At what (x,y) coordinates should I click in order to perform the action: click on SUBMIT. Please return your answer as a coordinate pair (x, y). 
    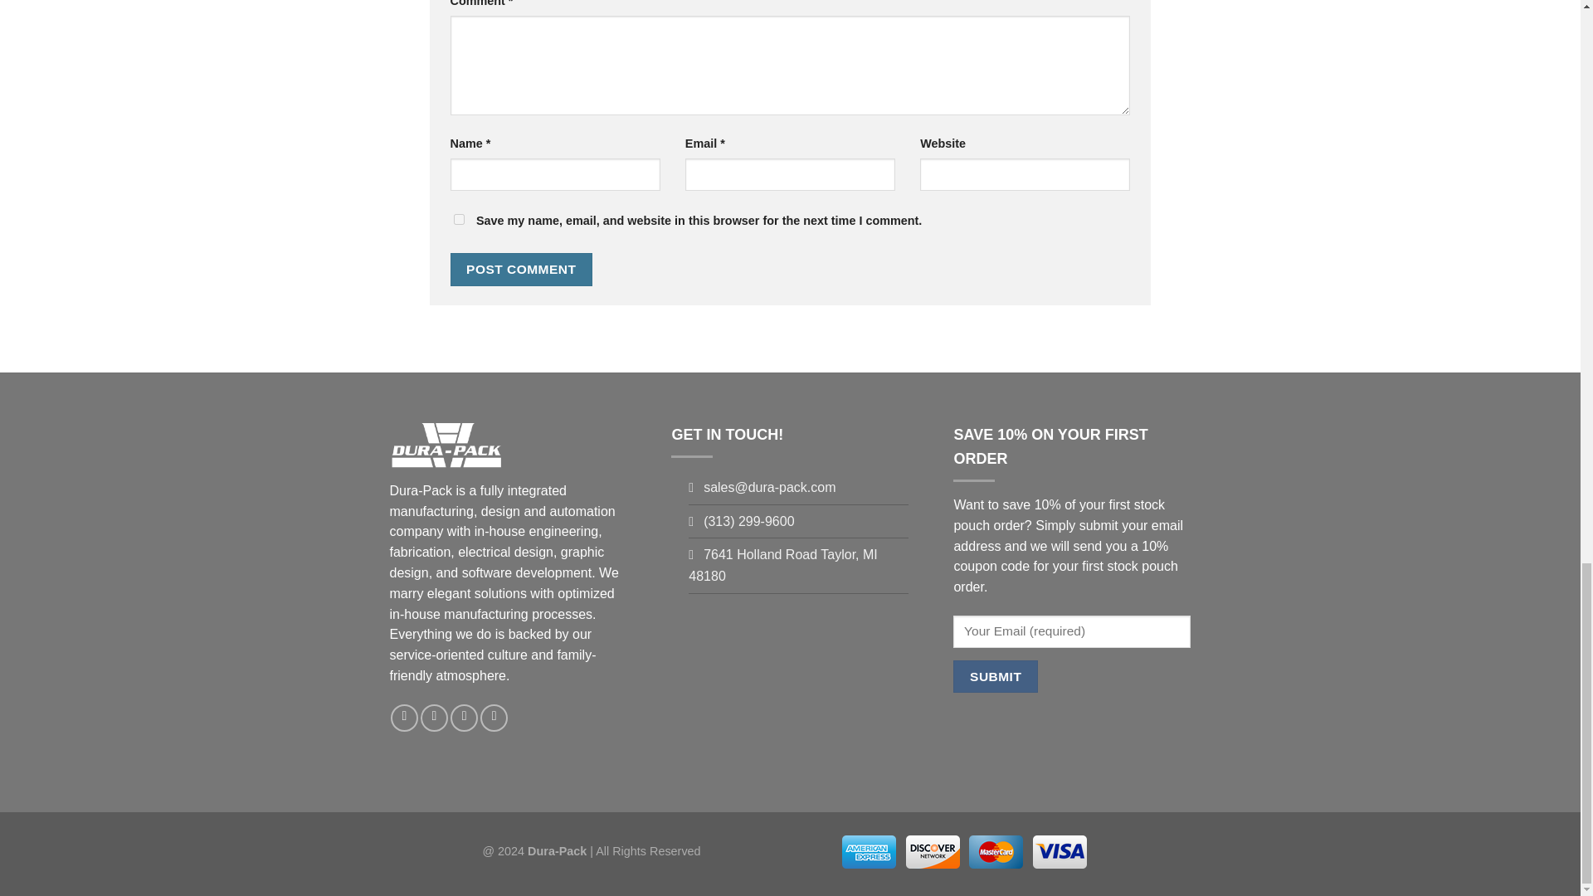
    Looking at the image, I should click on (994, 675).